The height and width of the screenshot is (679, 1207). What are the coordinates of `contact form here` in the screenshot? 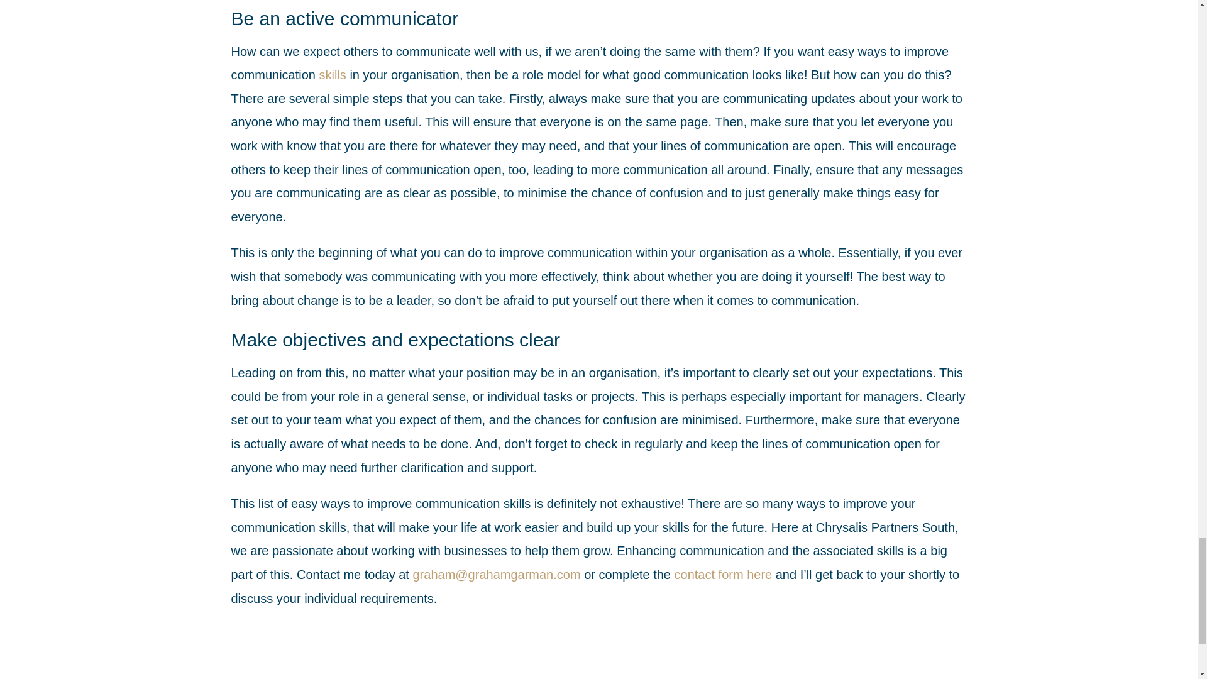 It's located at (723, 574).